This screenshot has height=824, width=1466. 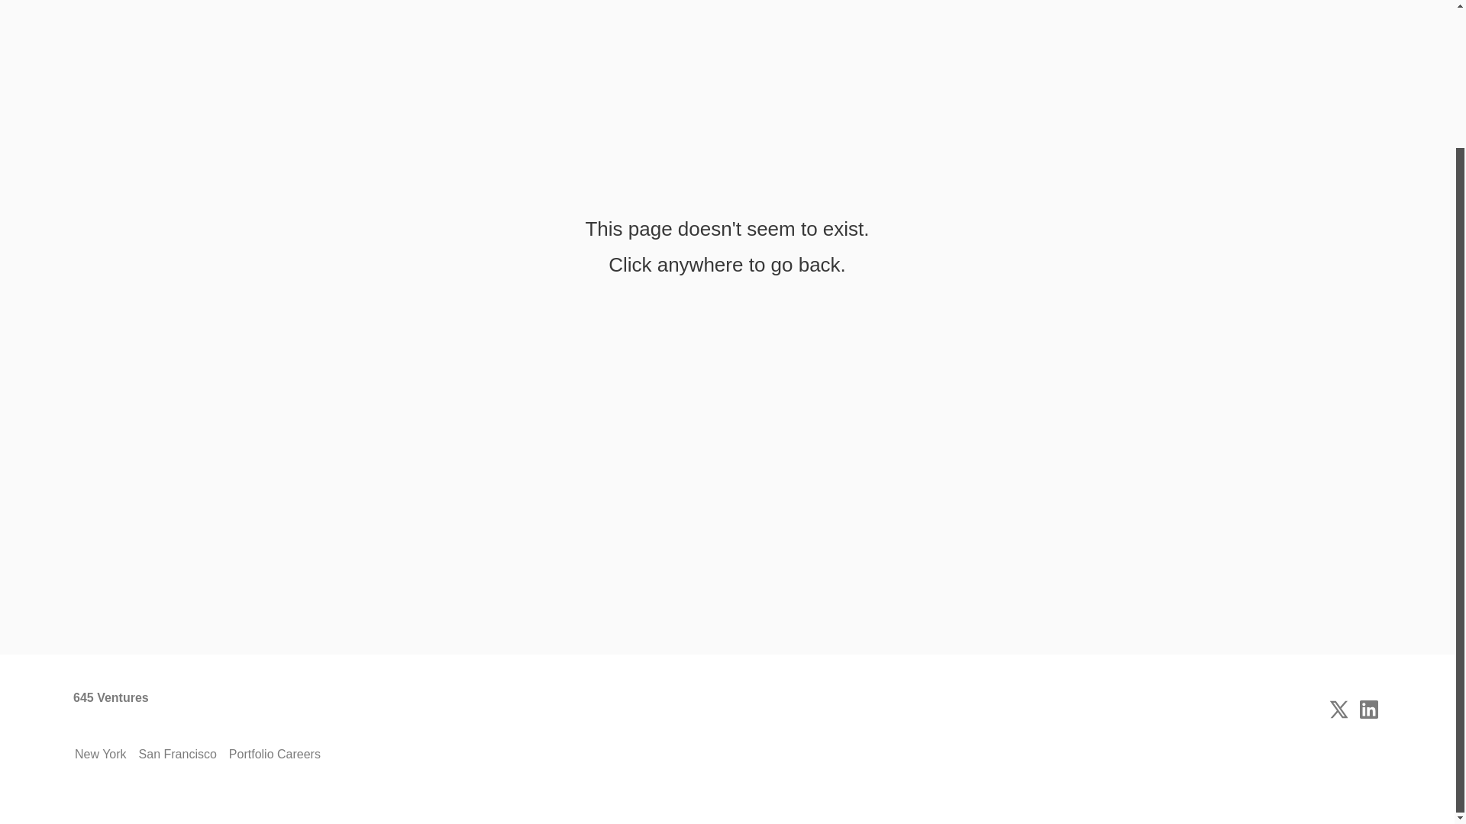 What do you see at coordinates (1368, 710) in the screenshot?
I see `LinkedIn` at bounding box center [1368, 710].